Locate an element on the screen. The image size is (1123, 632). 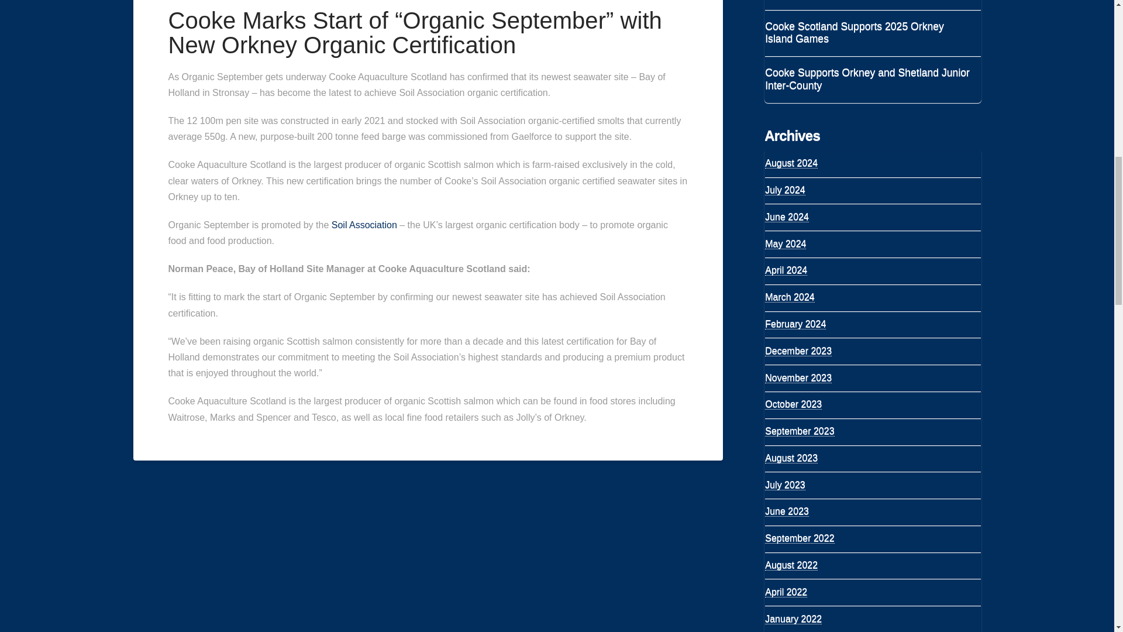
May 2024 is located at coordinates (785, 243).